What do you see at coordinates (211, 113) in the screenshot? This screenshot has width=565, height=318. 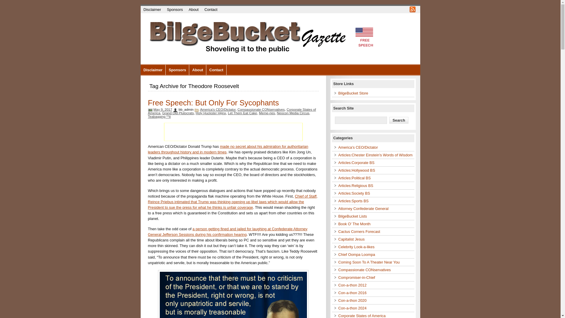 I see `Holy Huckster Hijinx` at bounding box center [211, 113].